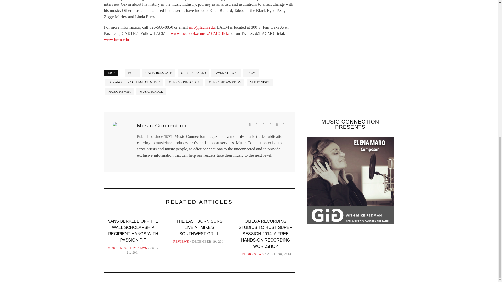  What do you see at coordinates (120, 91) in the screenshot?
I see `View all posts tagged music newsm` at bounding box center [120, 91].